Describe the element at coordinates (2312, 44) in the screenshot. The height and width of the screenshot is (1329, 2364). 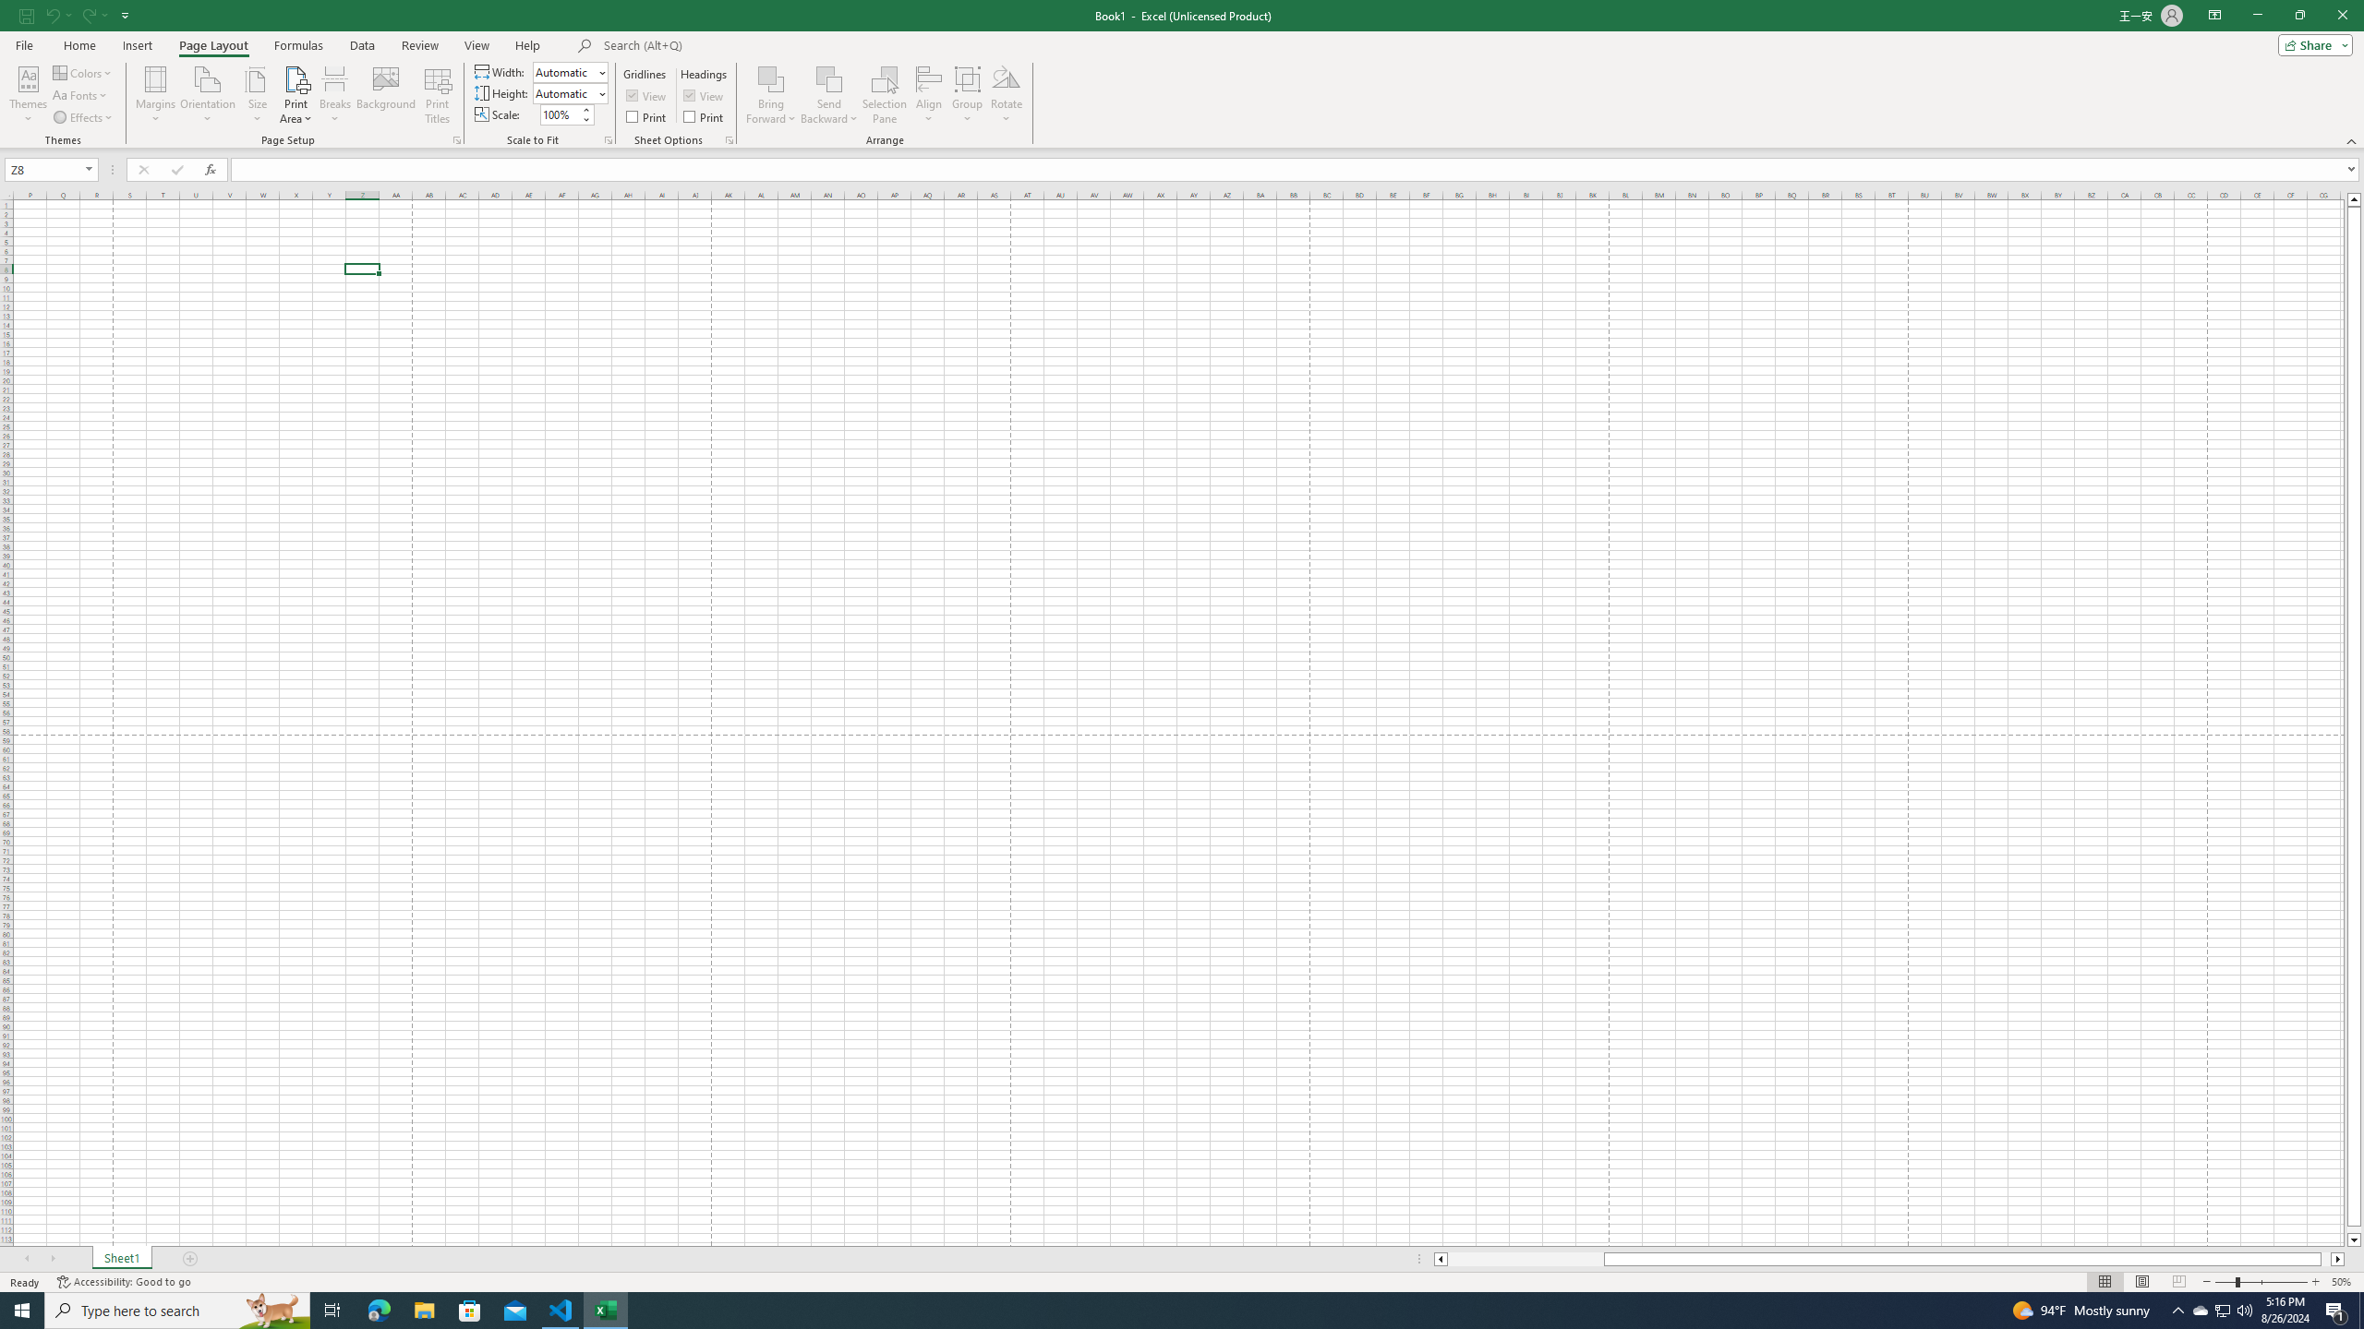
I see `Share` at that location.